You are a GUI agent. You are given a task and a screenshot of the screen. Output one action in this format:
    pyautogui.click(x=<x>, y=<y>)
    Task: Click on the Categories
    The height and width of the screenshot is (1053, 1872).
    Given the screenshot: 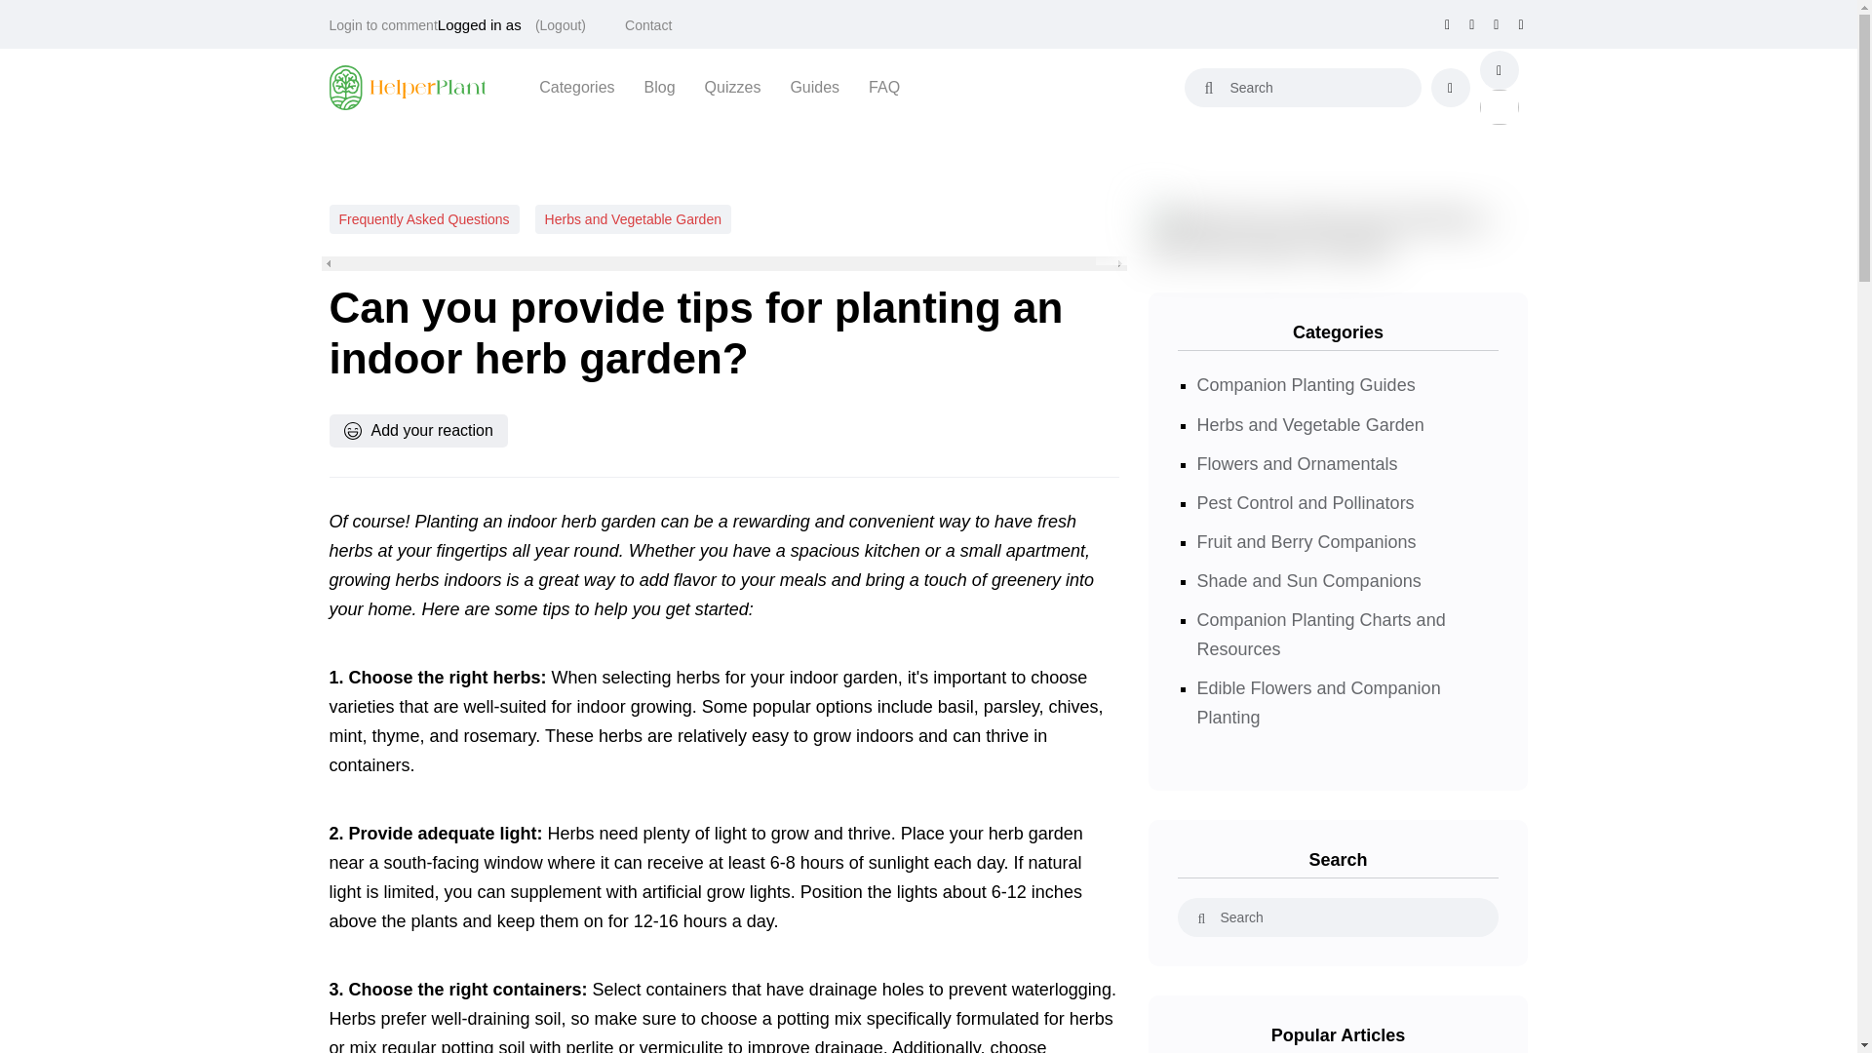 What is the action you would take?
    pyautogui.click(x=575, y=87)
    